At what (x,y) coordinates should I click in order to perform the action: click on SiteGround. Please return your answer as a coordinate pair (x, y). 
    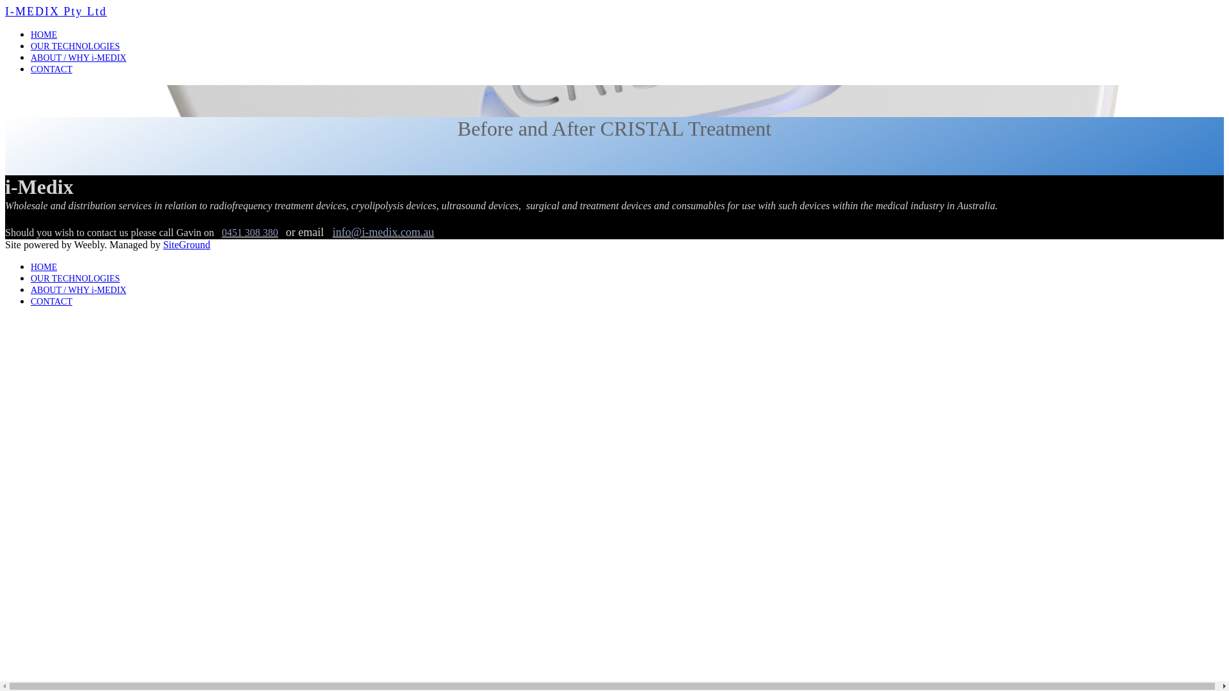
    Looking at the image, I should click on (187, 244).